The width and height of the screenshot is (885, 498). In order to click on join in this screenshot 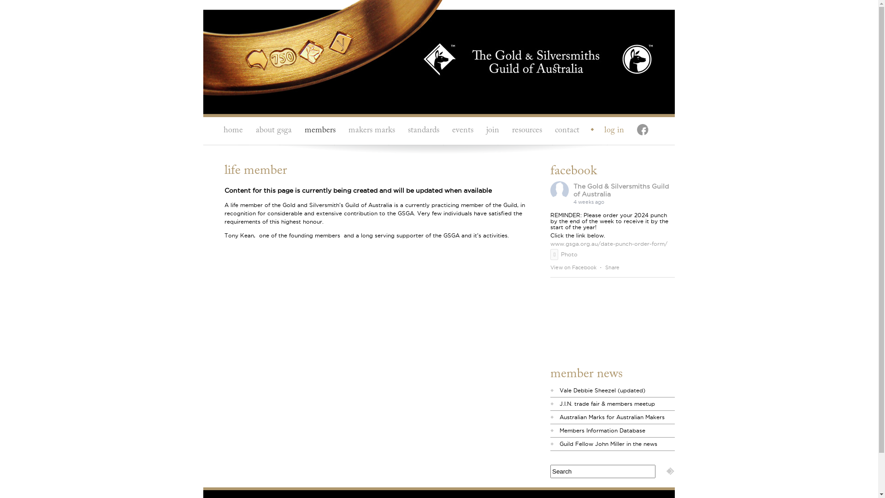, I will do `click(493, 131)`.